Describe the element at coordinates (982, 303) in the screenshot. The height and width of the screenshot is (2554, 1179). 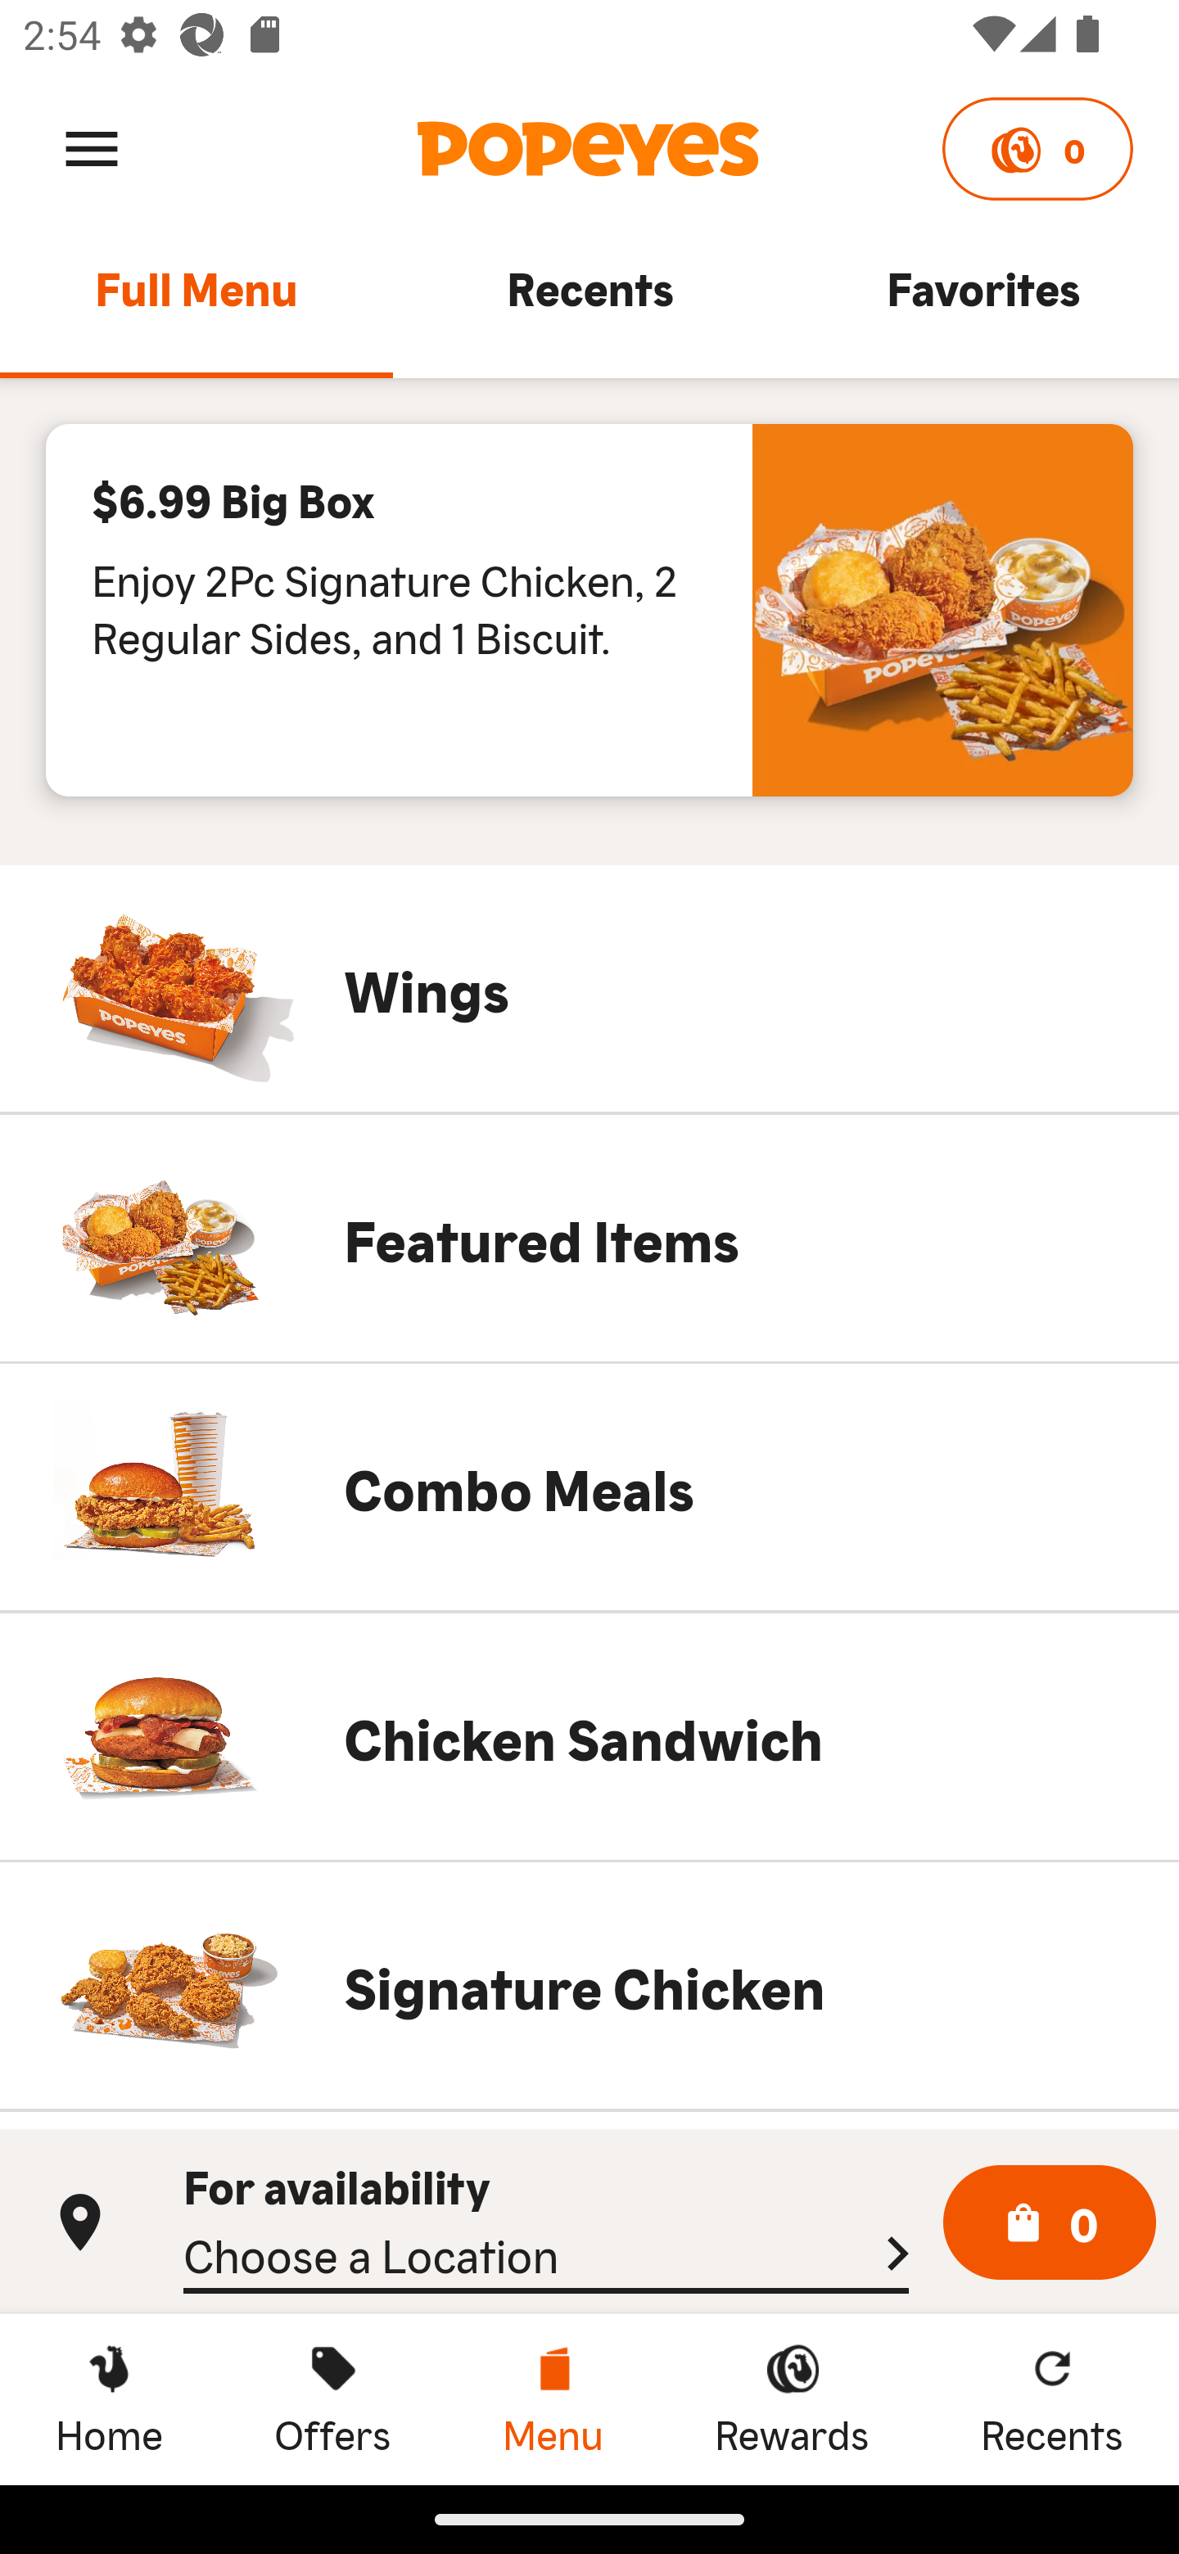
I see `Favorites` at that location.